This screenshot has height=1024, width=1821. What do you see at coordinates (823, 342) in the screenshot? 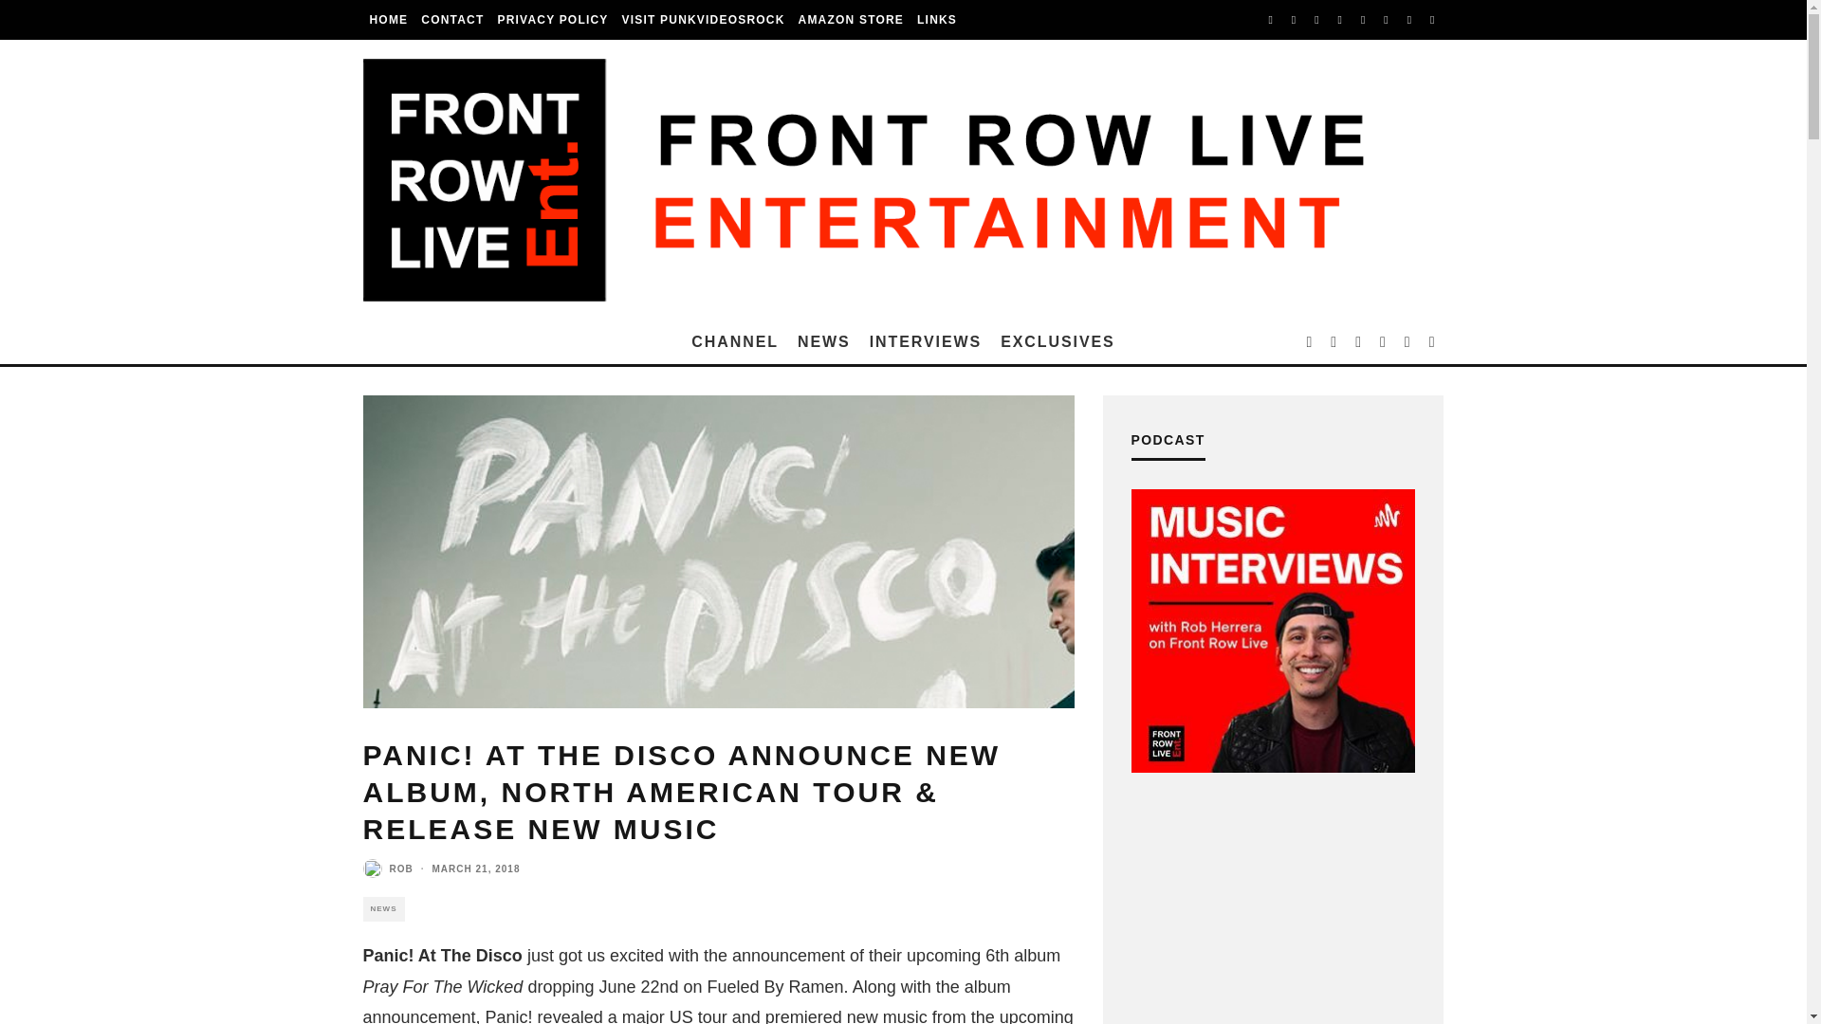
I see `NEWS` at bounding box center [823, 342].